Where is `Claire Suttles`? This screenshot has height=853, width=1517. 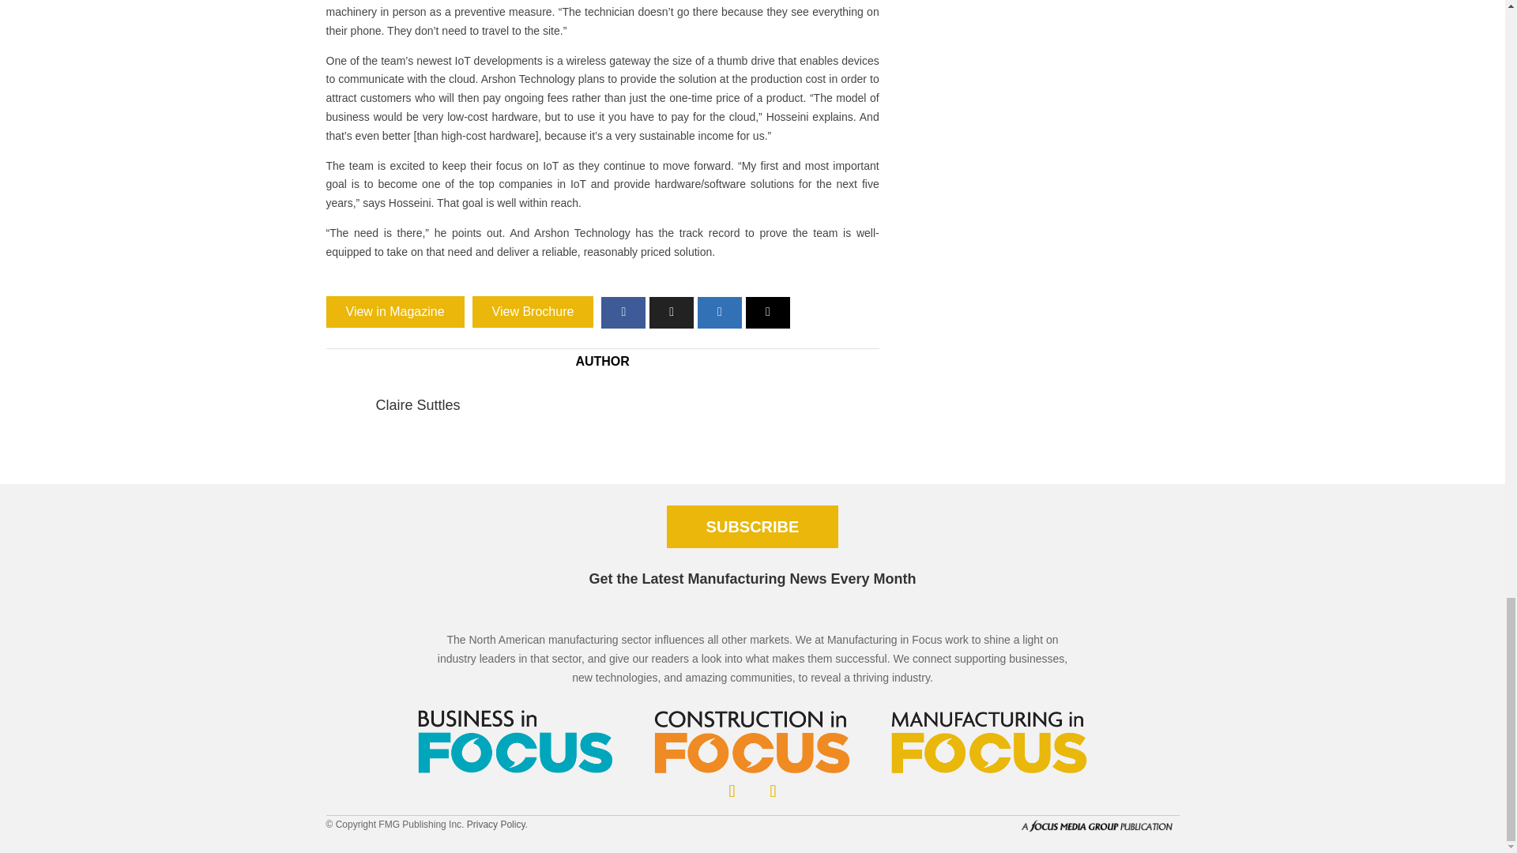 Claire Suttles is located at coordinates (419, 404).